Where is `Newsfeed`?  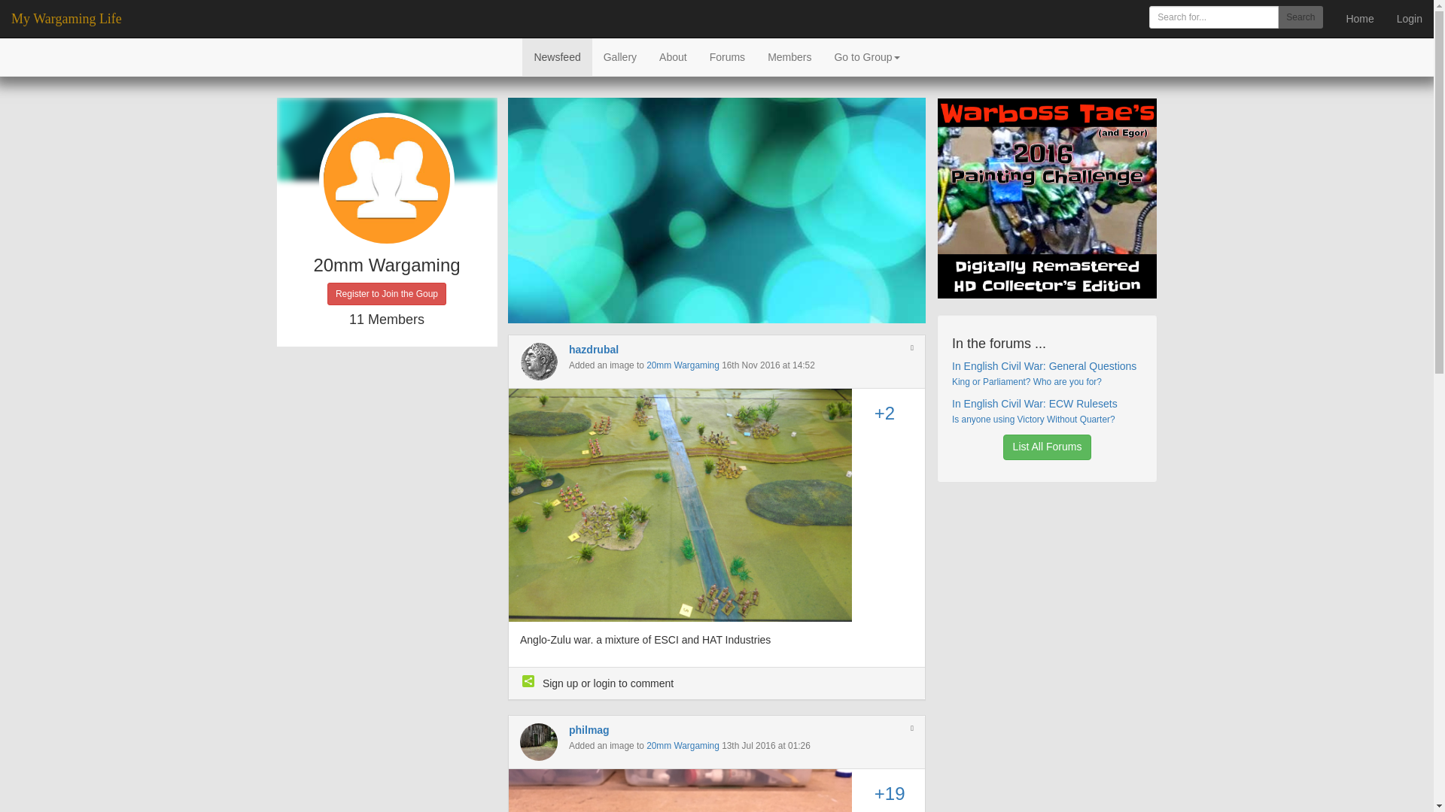 Newsfeed is located at coordinates (556, 57).